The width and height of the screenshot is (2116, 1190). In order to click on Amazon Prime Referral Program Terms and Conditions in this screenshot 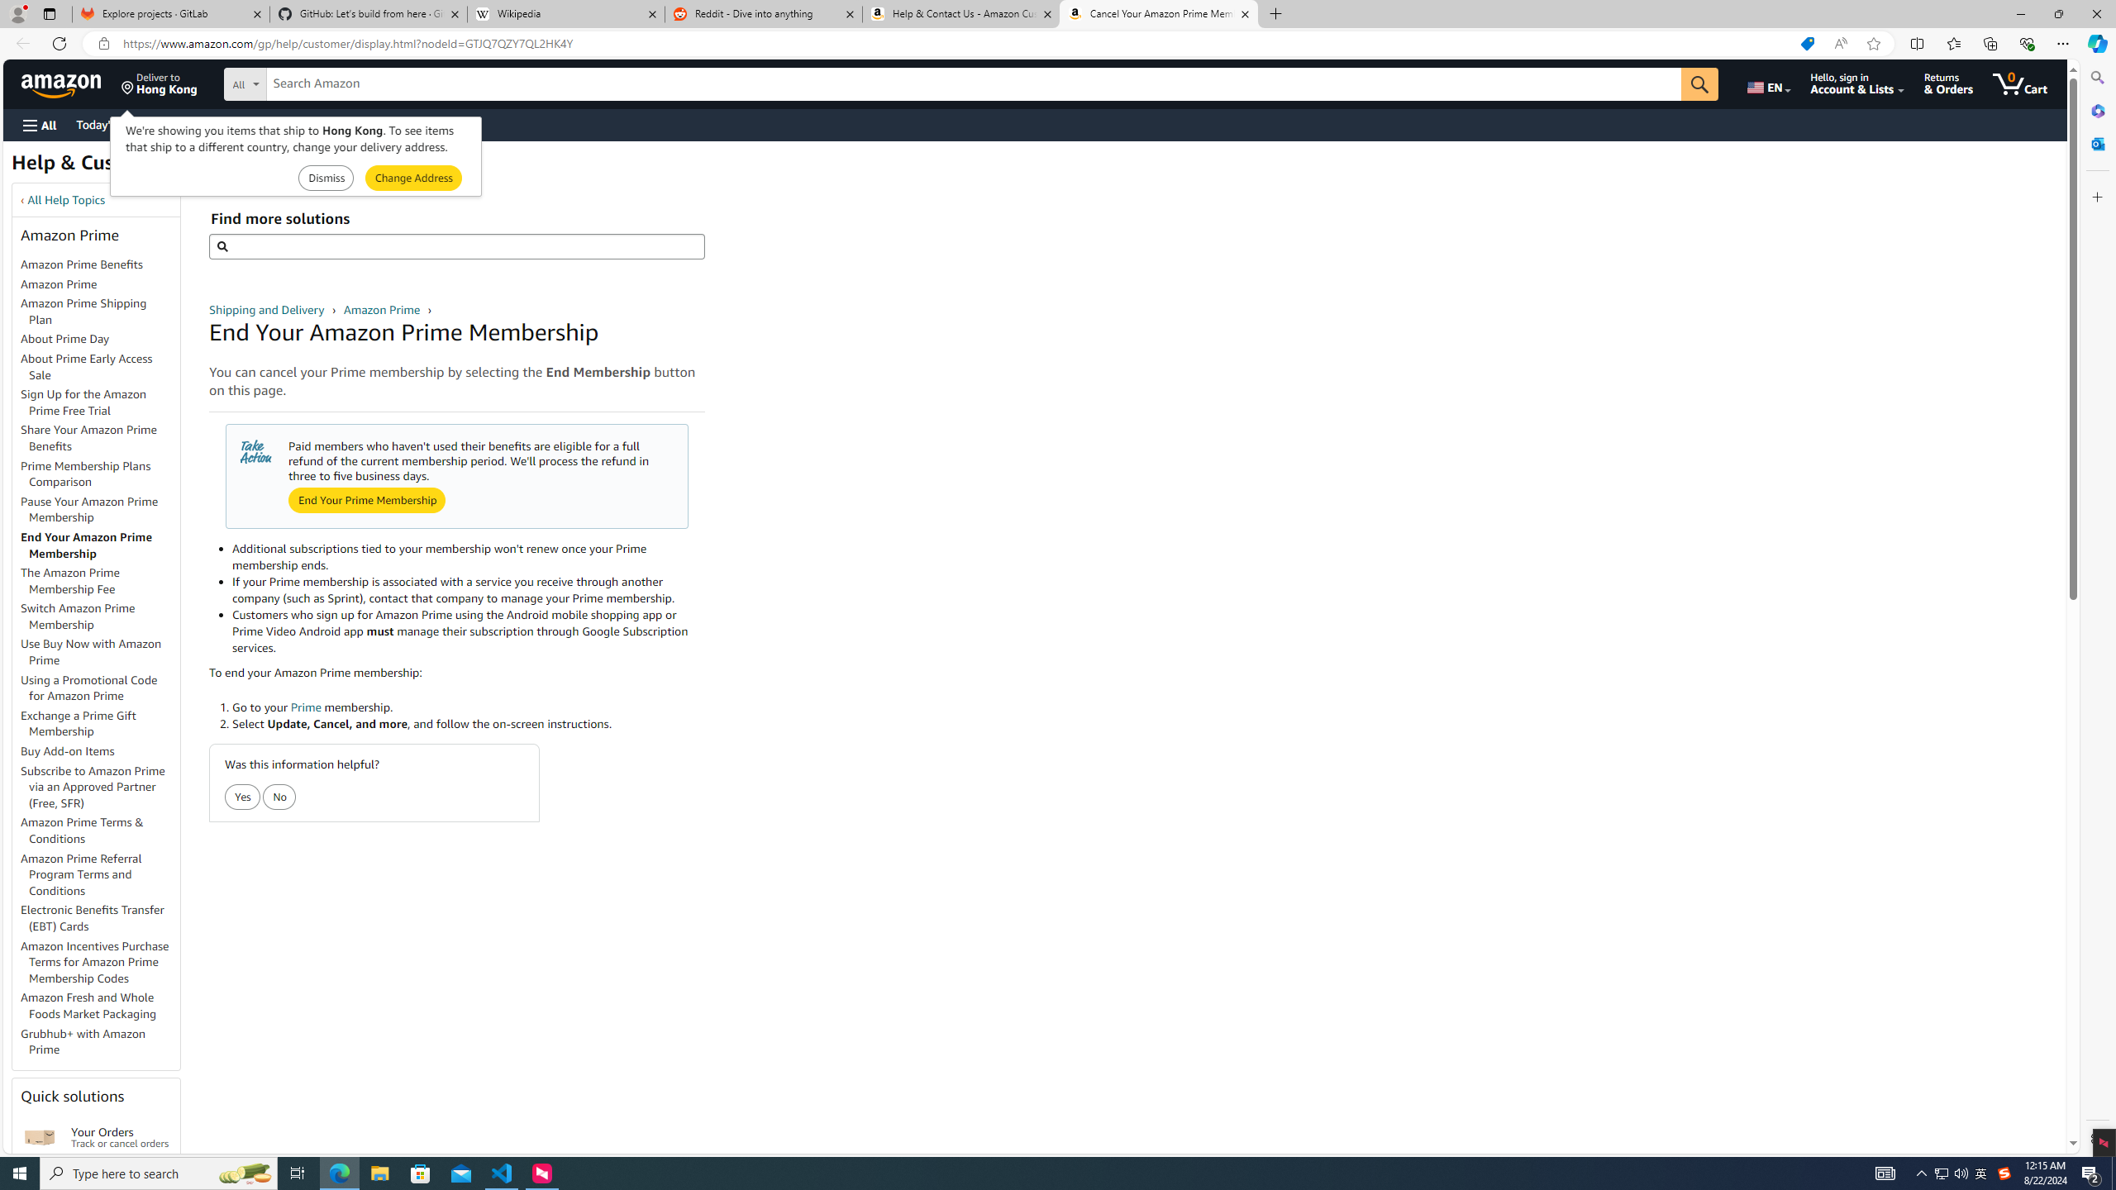, I will do `click(100, 874)`.